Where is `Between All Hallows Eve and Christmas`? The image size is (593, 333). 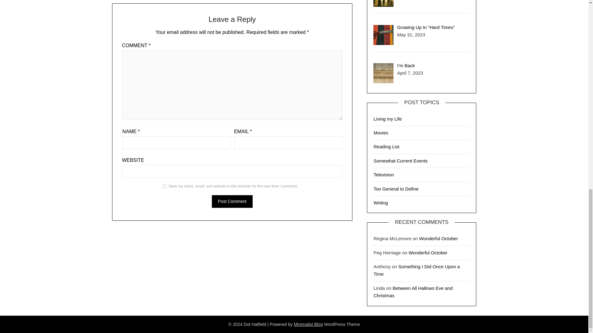 Between All Hallows Eve and Christmas is located at coordinates (413, 292).